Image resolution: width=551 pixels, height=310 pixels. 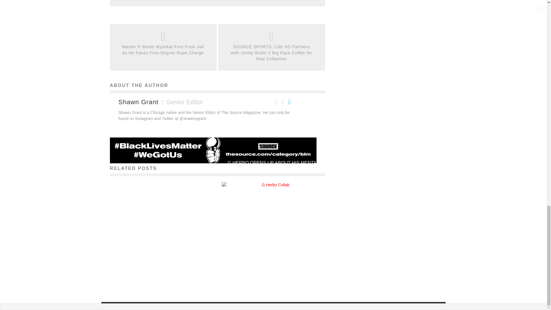 What do you see at coordinates (144, 277) in the screenshot?
I see `Toniesha Payne` at bounding box center [144, 277].